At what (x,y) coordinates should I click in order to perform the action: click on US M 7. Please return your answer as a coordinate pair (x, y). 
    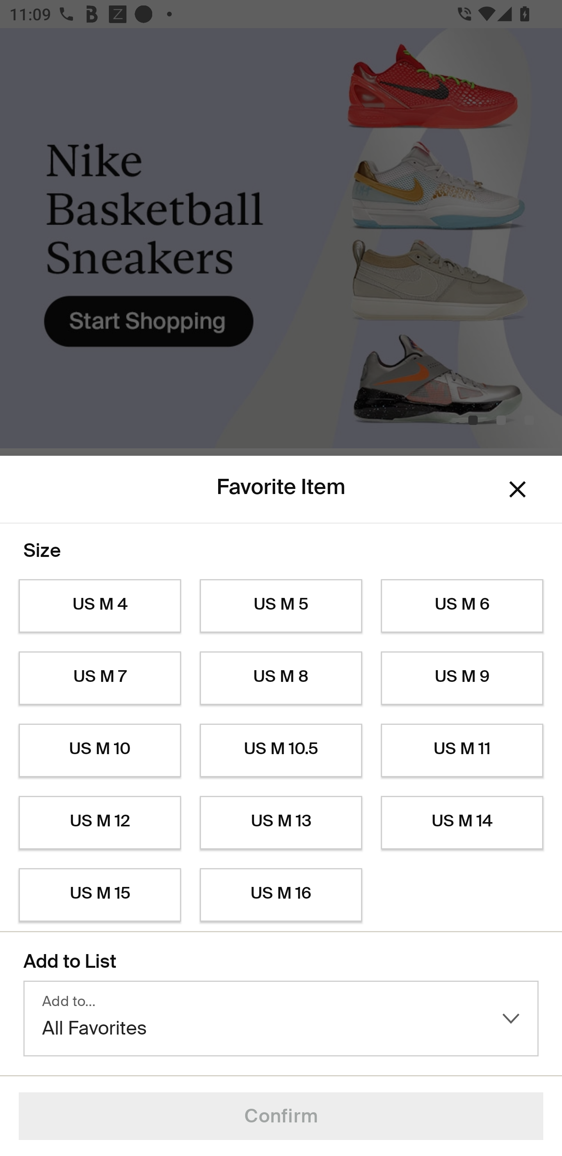
    Looking at the image, I should click on (100, 678).